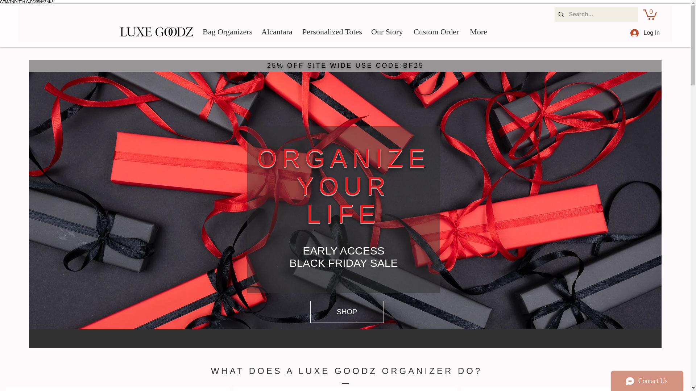 This screenshot has width=696, height=391. What do you see at coordinates (436, 32) in the screenshot?
I see `Custom Order` at bounding box center [436, 32].